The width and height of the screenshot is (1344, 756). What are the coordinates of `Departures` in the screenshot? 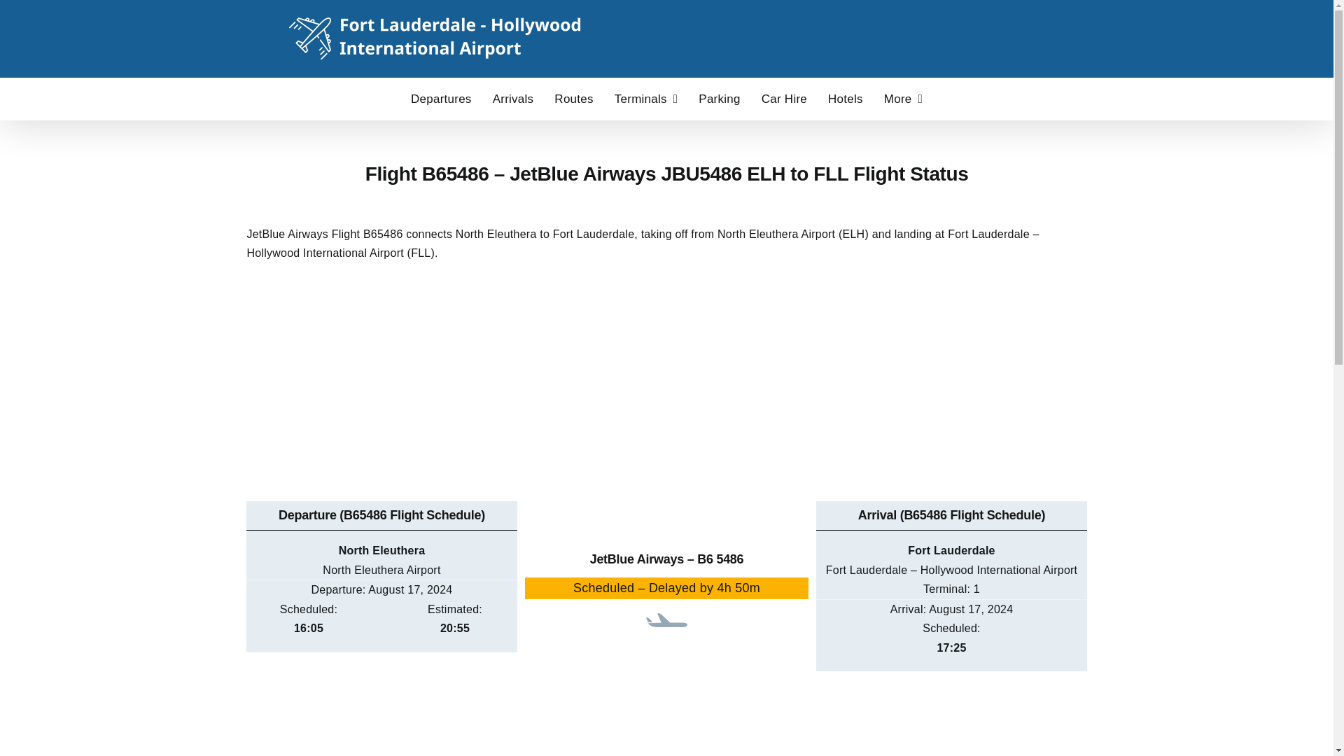 It's located at (441, 98).